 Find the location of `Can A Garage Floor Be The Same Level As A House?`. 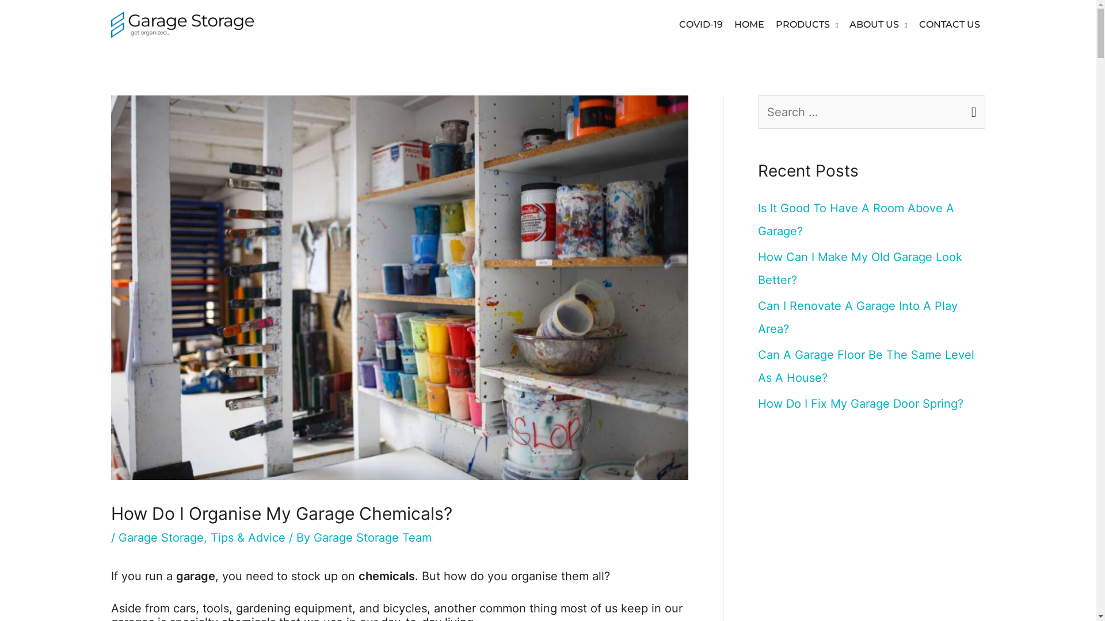

Can A Garage Floor Be The Same Level As A House? is located at coordinates (866, 366).